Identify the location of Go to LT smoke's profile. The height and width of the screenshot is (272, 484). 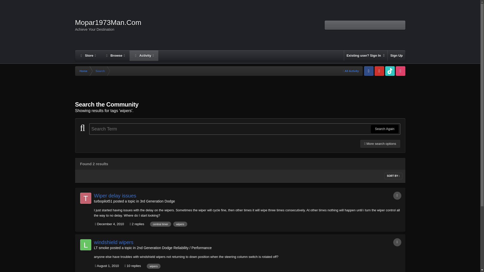
(101, 248).